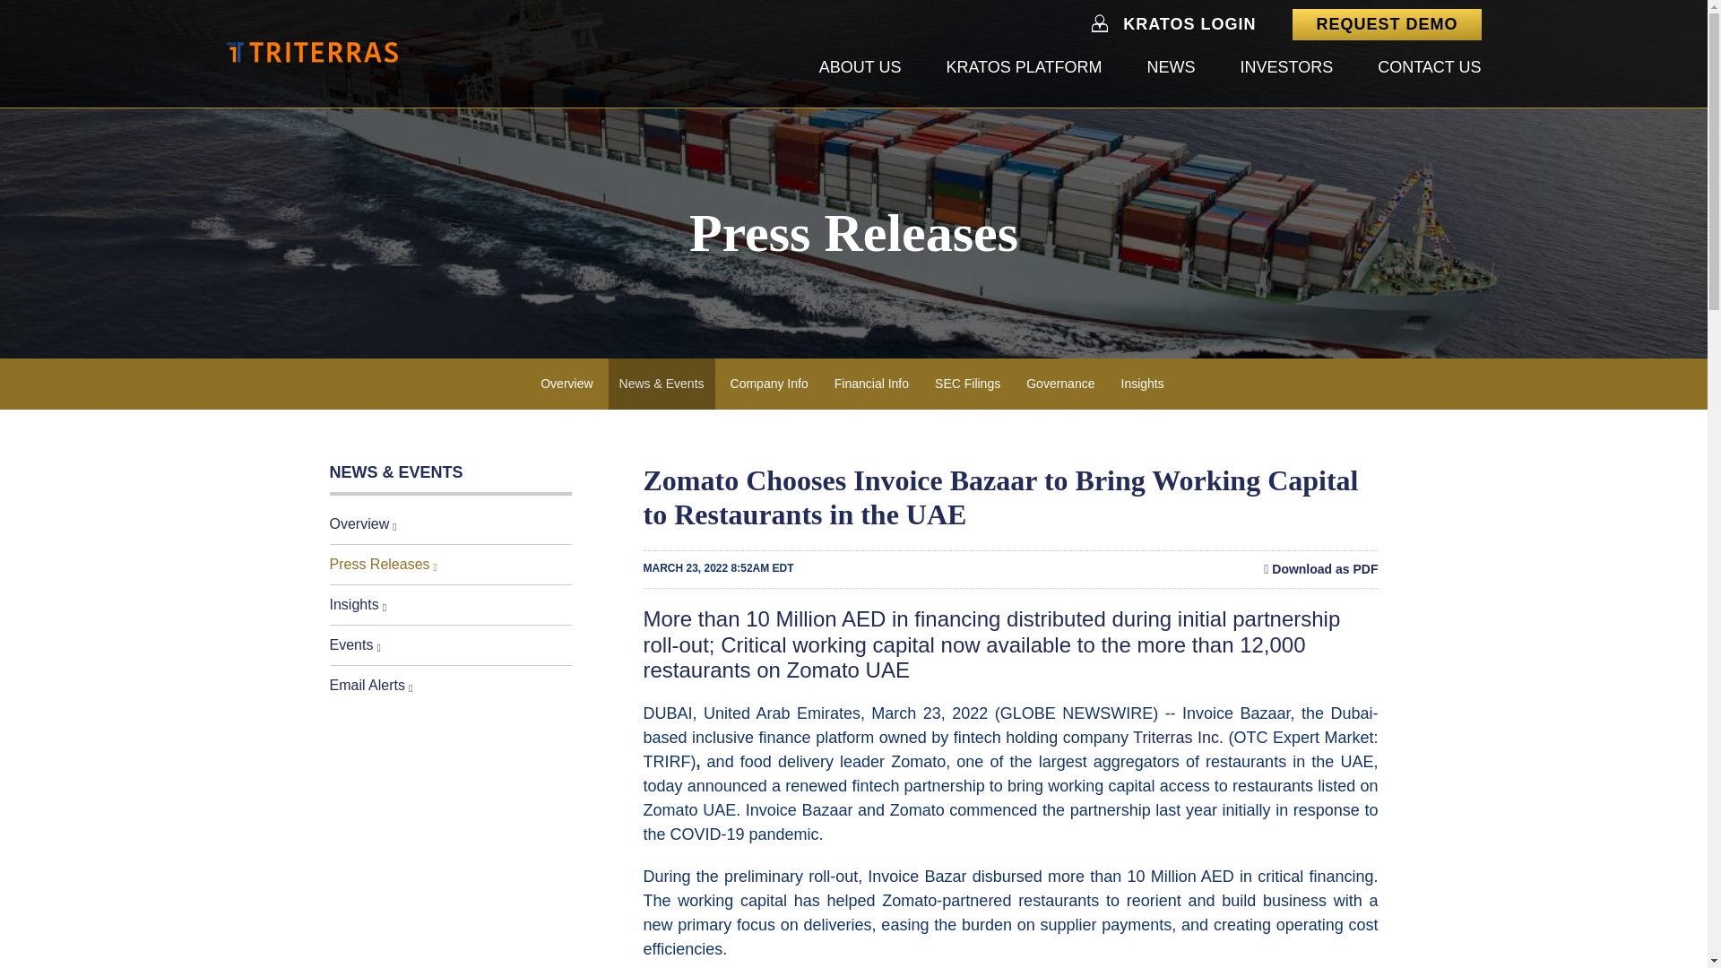 This screenshot has width=1721, height=968. What do you see at coordinates (1386, 24) in the screenshot?
I see `REQUEST DEMO` at bounding box center [1386, 24].